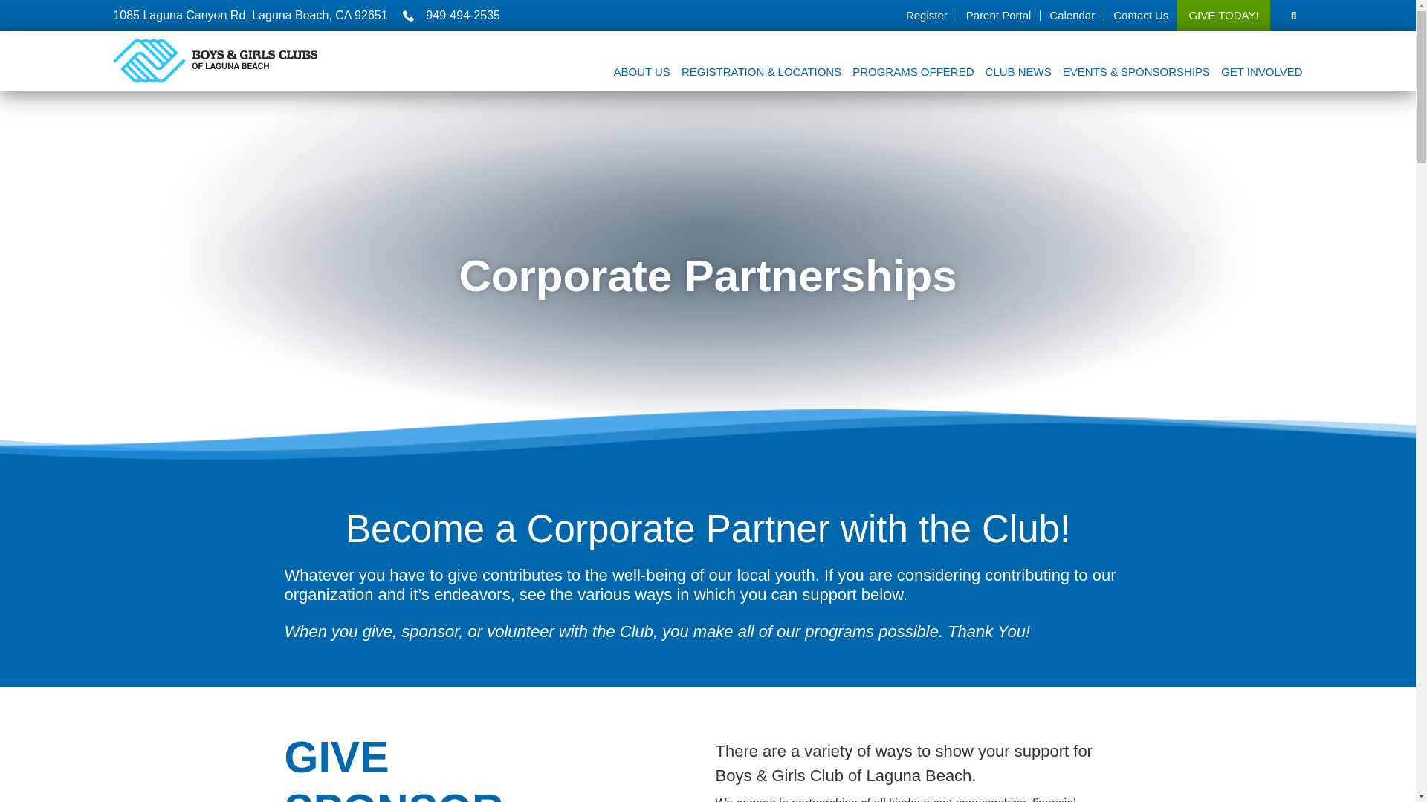 The width and height of the screenshot is (1427, 802). Describe the element at coordinates (451, 15) in the screenshot. I see `949-494-2535` at that location.